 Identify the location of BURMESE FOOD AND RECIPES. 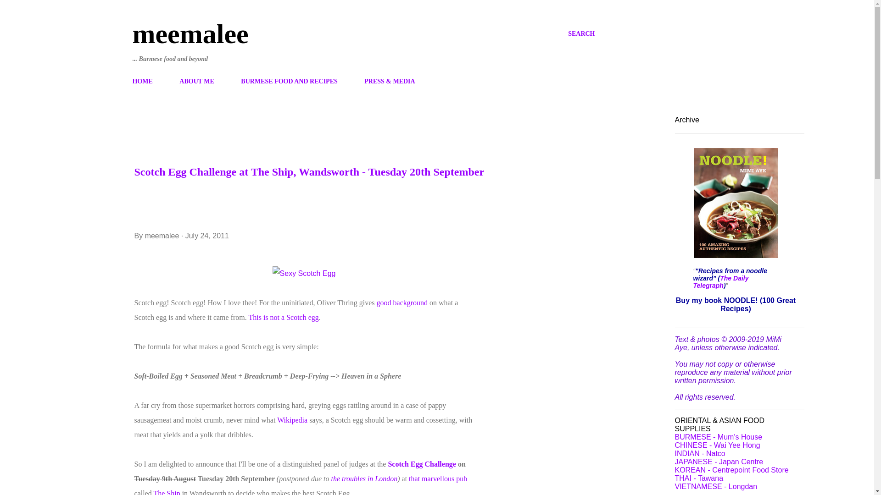
(289, 81).